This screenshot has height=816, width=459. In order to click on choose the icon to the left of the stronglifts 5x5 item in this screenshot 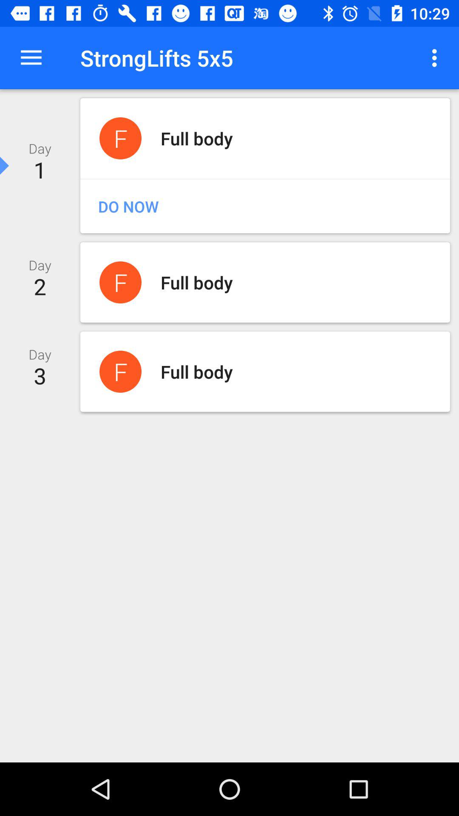, I will do `click(31, 58)`.